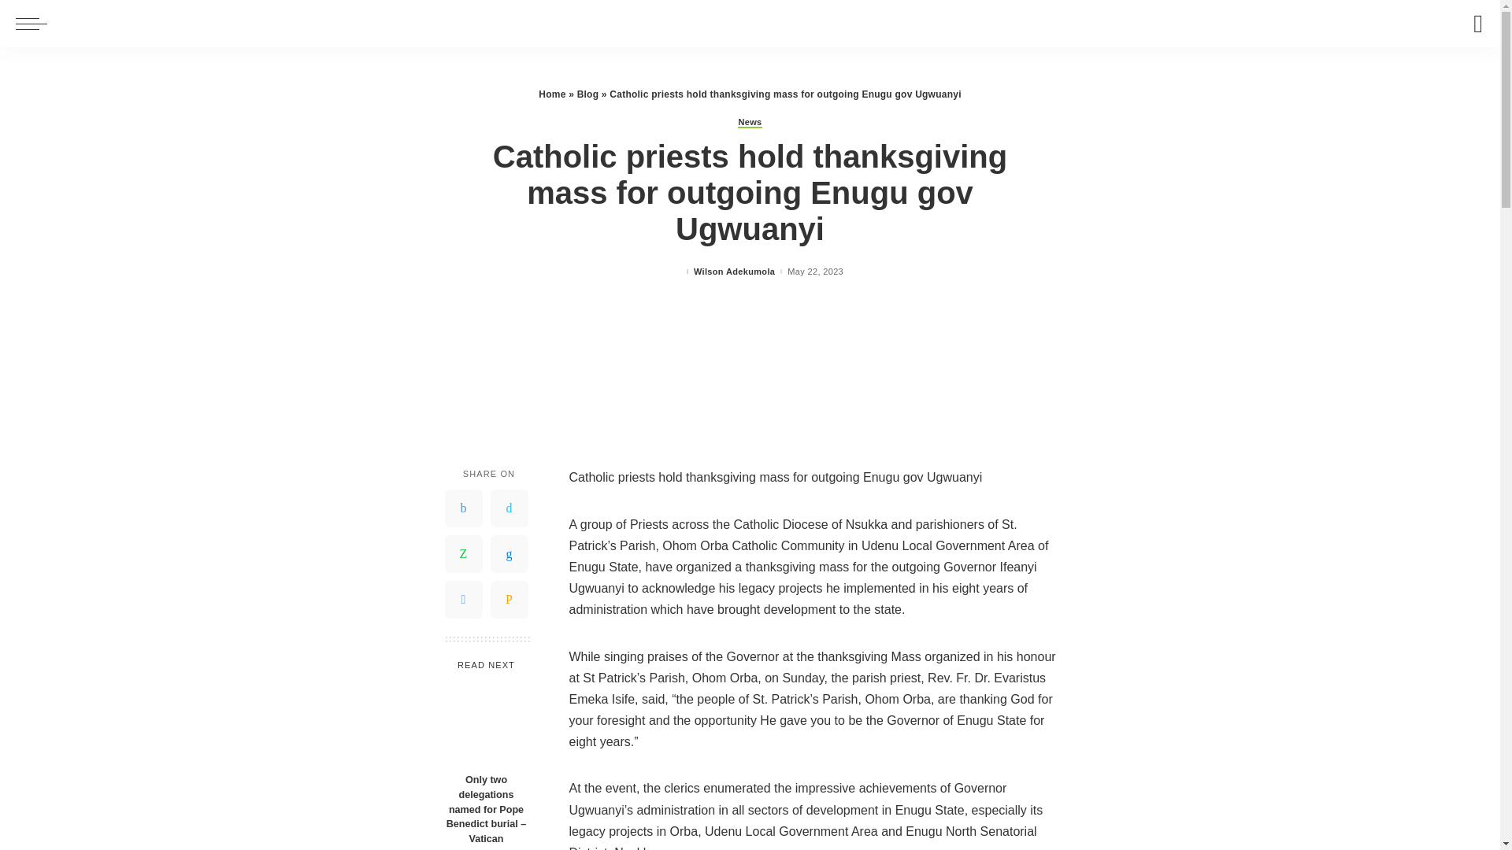 The image size is (1512, 850). I want to click on Home, so click(551, 94).